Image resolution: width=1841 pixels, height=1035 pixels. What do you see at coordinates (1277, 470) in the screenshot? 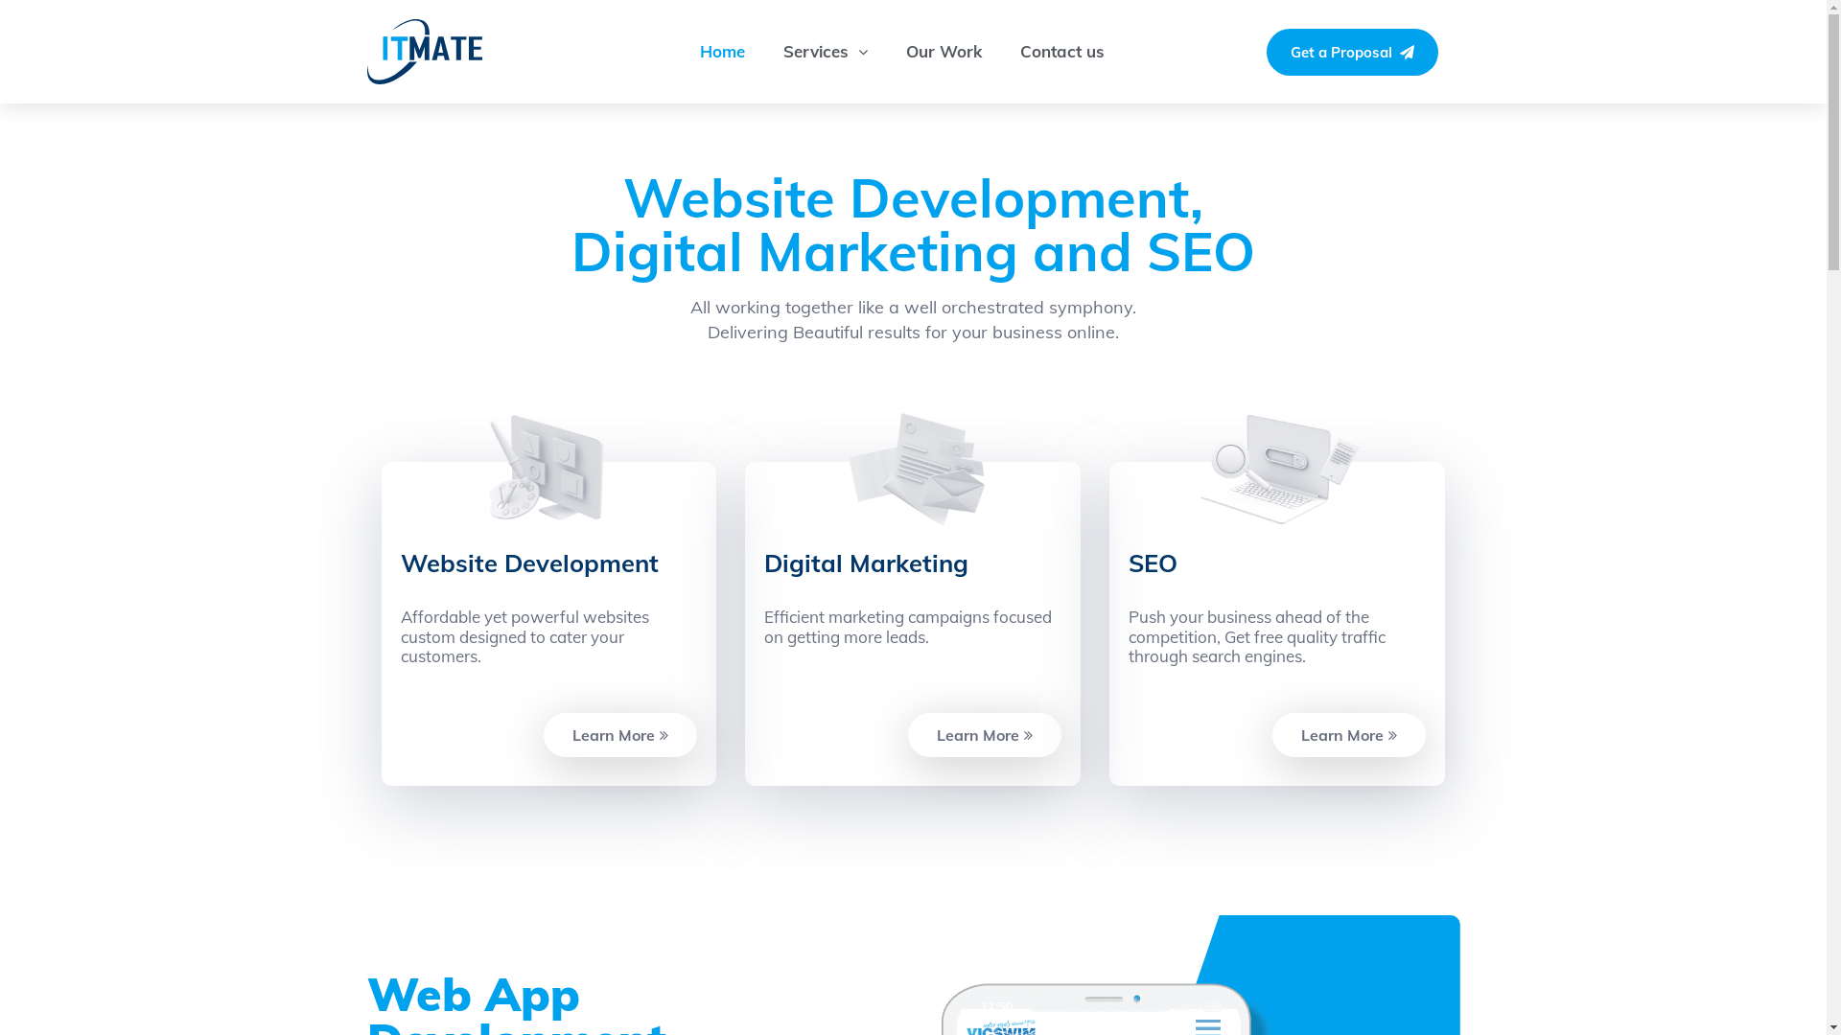
I see `seo-iws-melbourne` at bounding box center [1277, 470].